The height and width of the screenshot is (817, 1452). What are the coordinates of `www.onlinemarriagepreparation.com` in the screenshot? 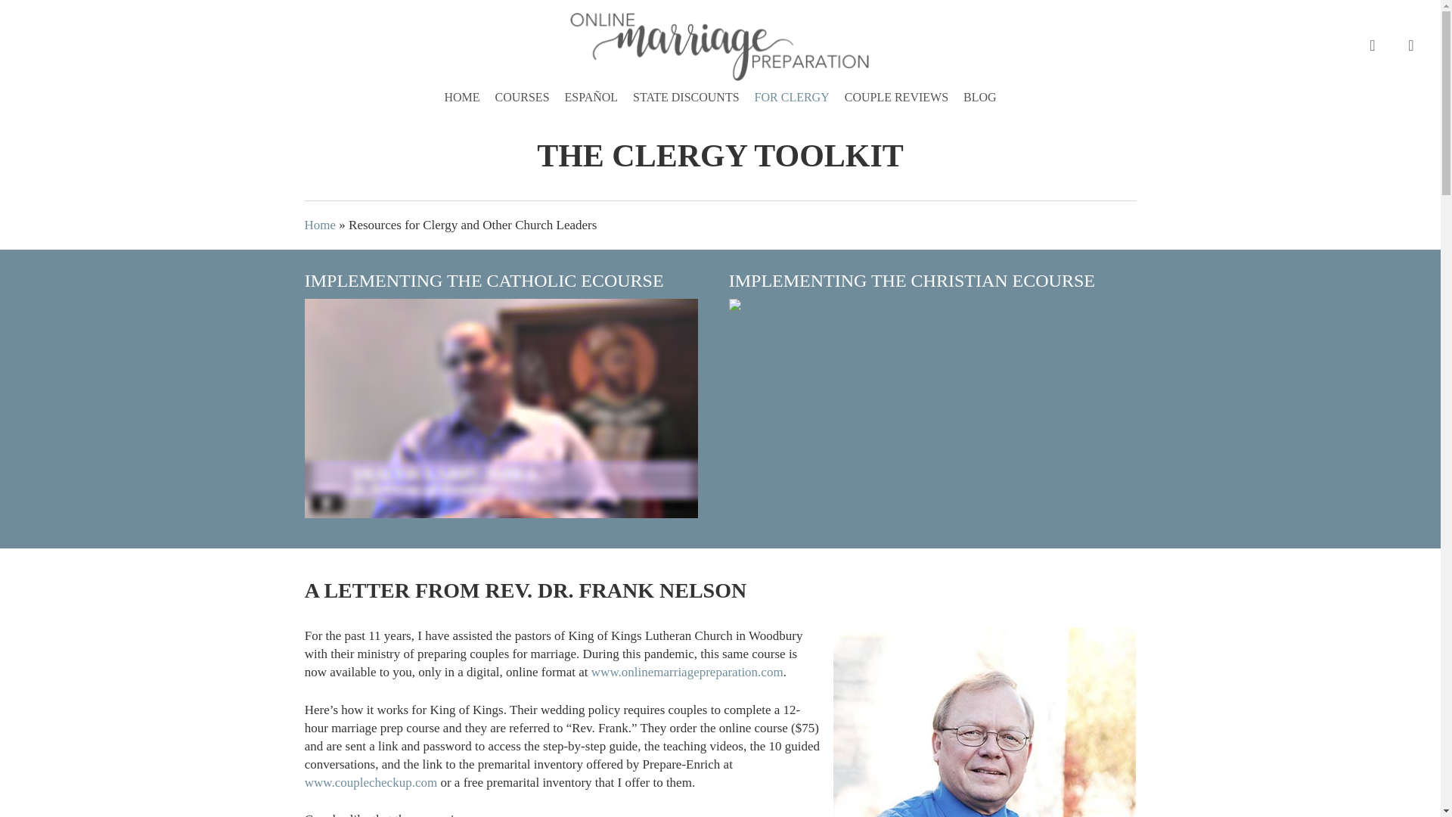 It's located at (687, 672).